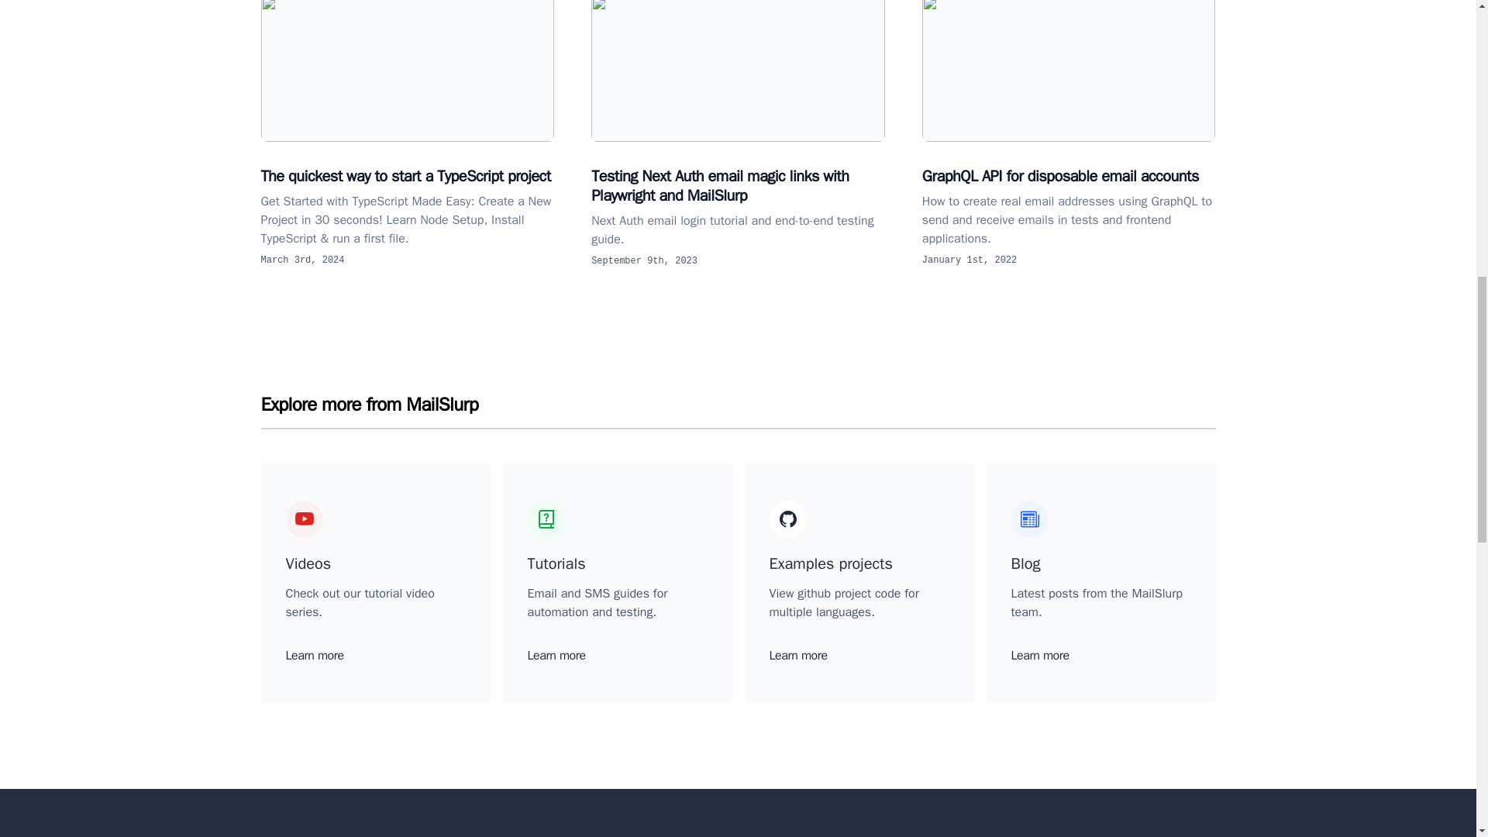 The image size is (1488, 837). Describe the element at coordinates (315, 656) in the screenshot. I see `Learn more` at that location.